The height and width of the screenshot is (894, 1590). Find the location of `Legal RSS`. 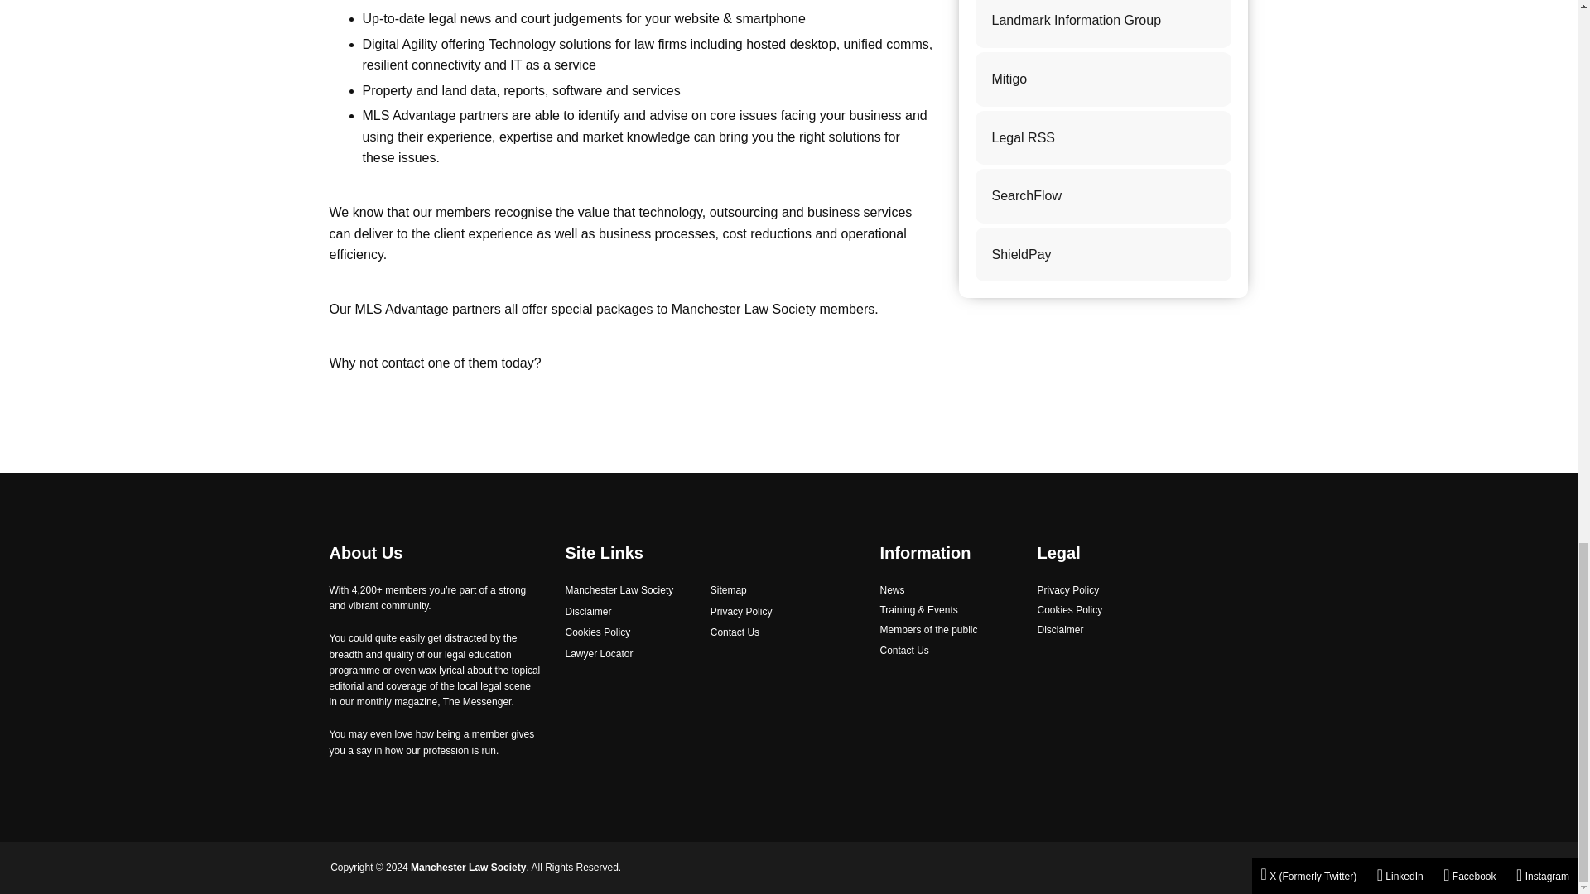

Legal RSS is located at coordinates (1104, 137).